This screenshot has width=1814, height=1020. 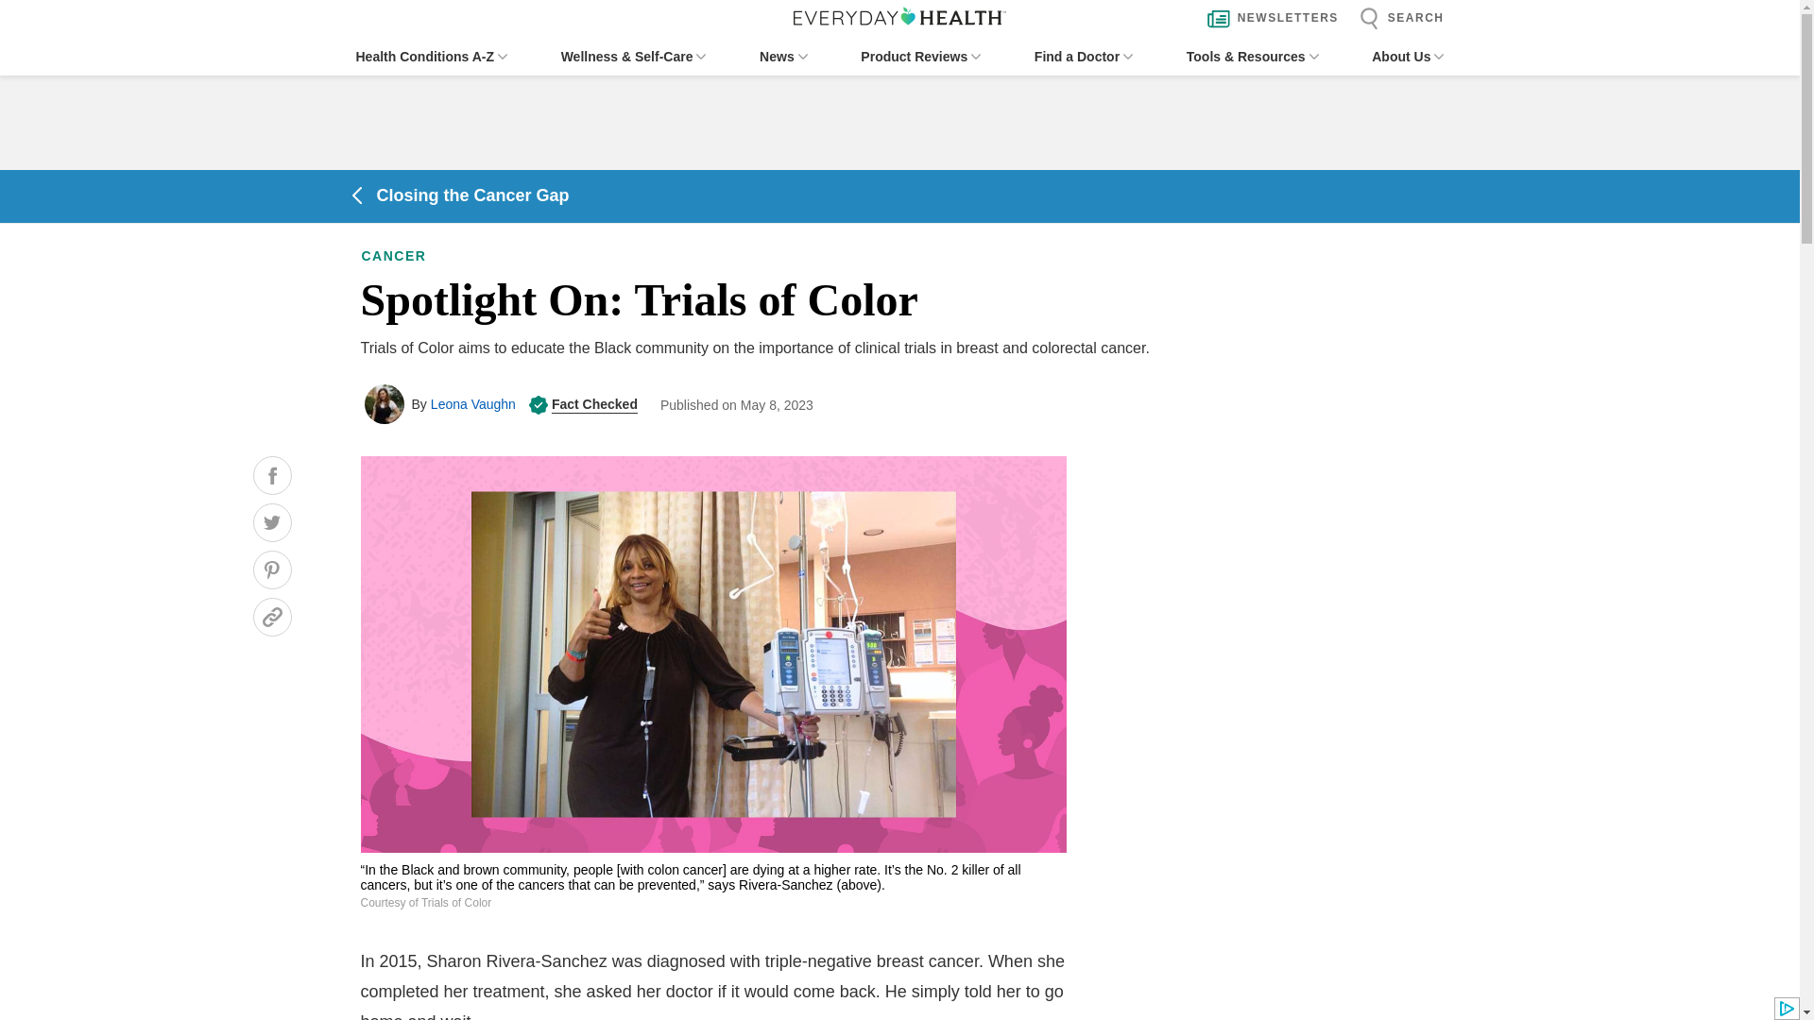 I want to click on Find a Doctor, so click(x=1083, y=57).